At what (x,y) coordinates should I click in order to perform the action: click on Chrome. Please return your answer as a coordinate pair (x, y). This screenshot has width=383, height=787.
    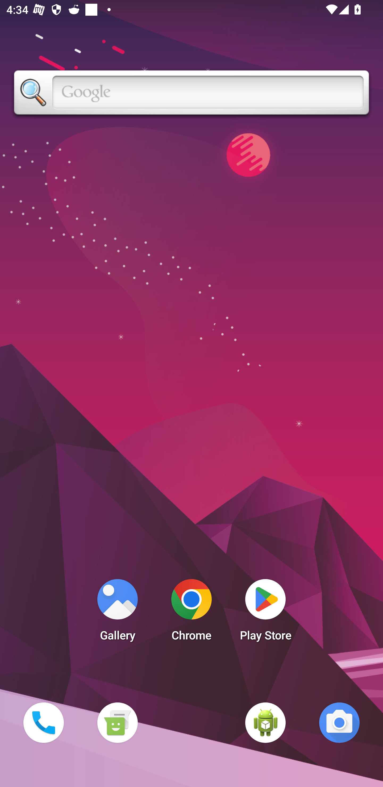
    Looking at the image, I should click on (191, 613).